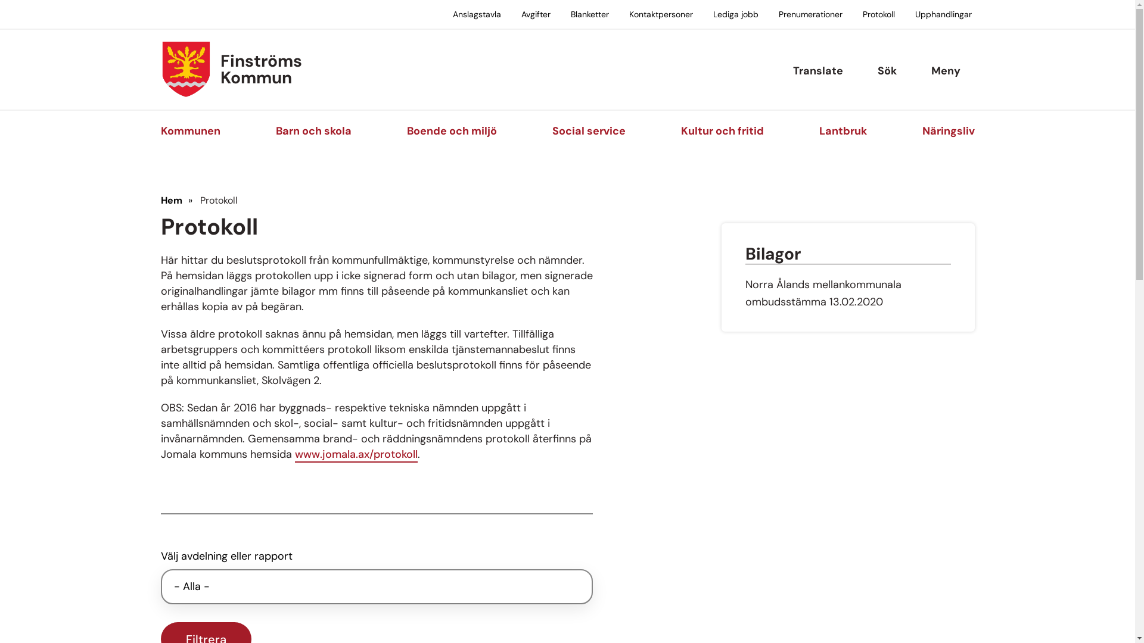  I want to click on Barn och skola, so click(313, 131).